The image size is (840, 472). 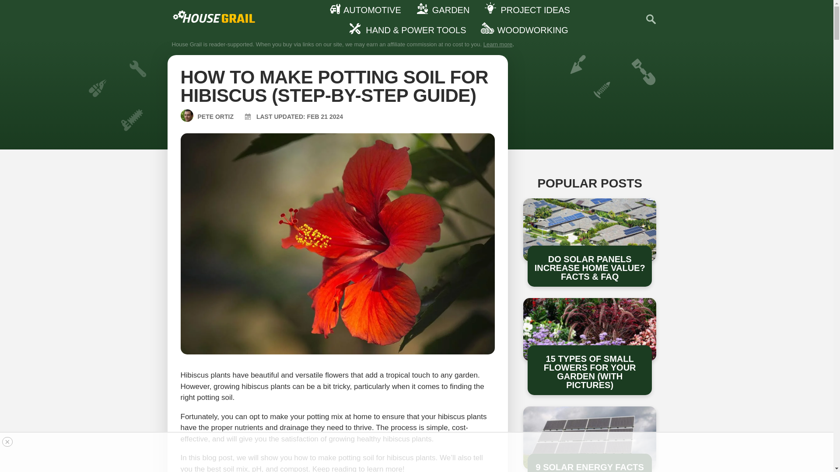 I want to click on Learn more, so click(x=498, y=44).